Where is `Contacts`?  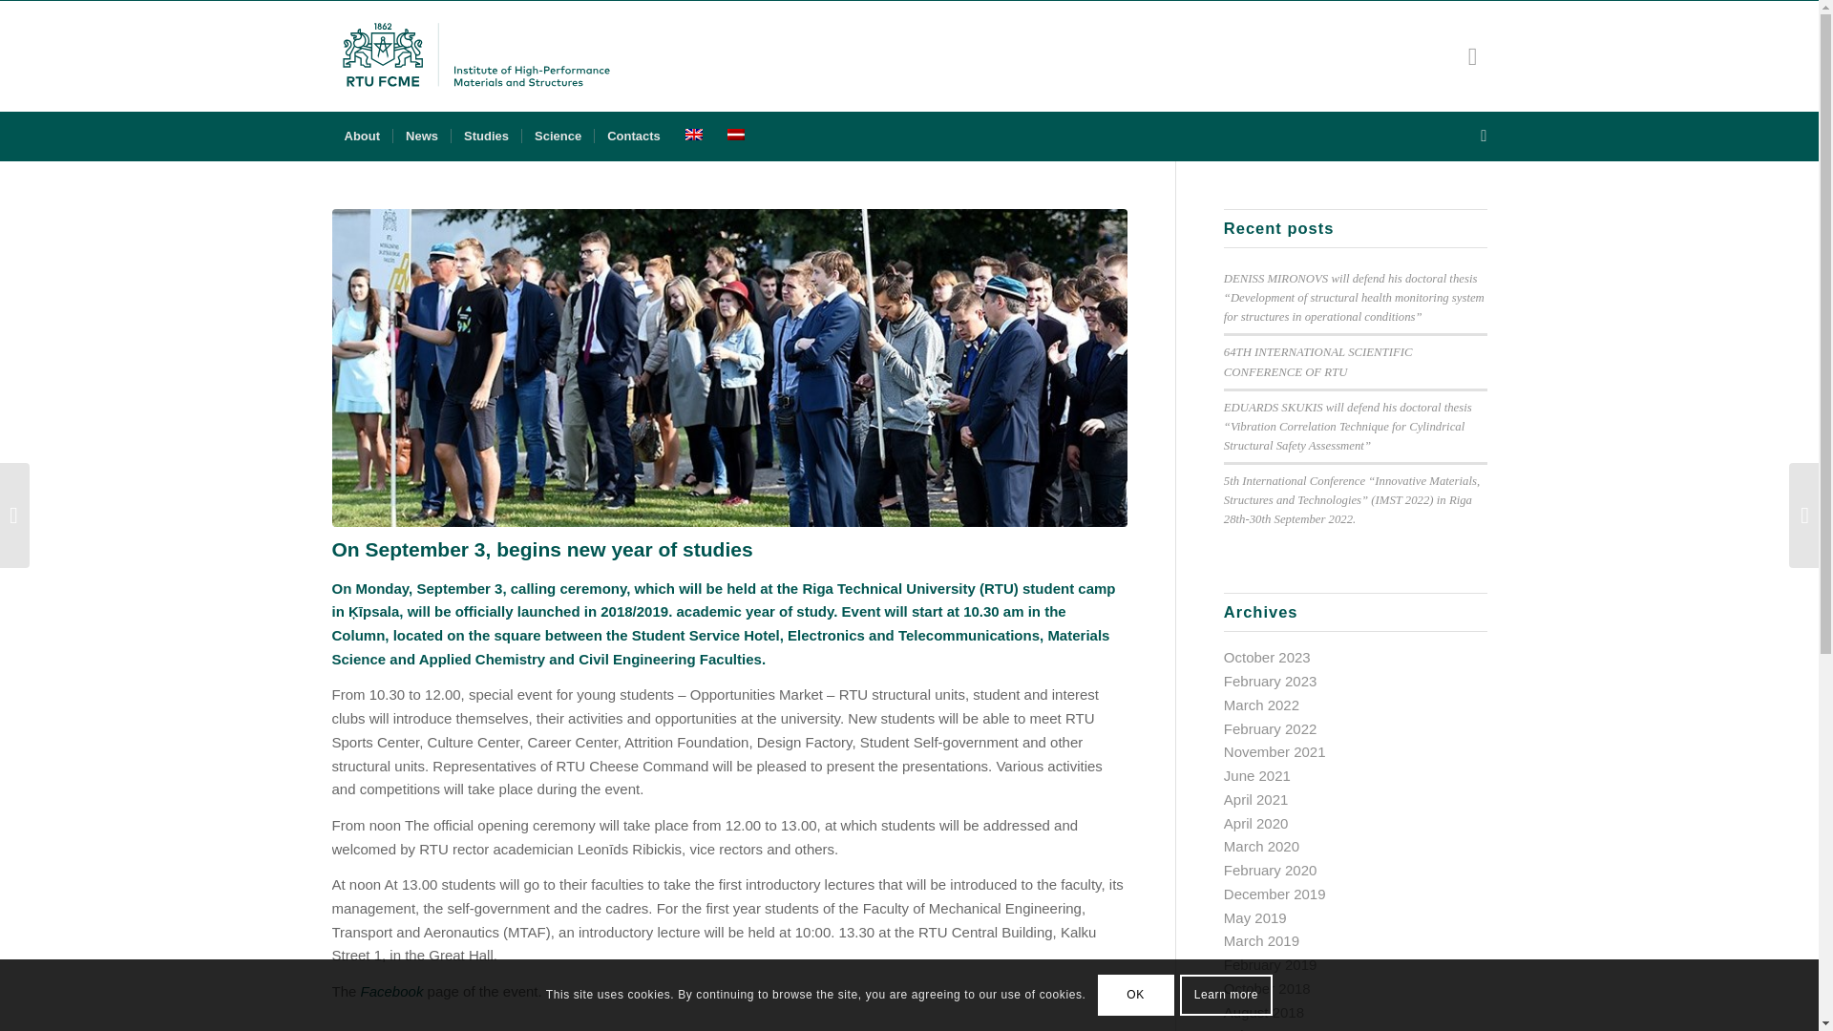
Contacts is located at coordinates (633, 136).